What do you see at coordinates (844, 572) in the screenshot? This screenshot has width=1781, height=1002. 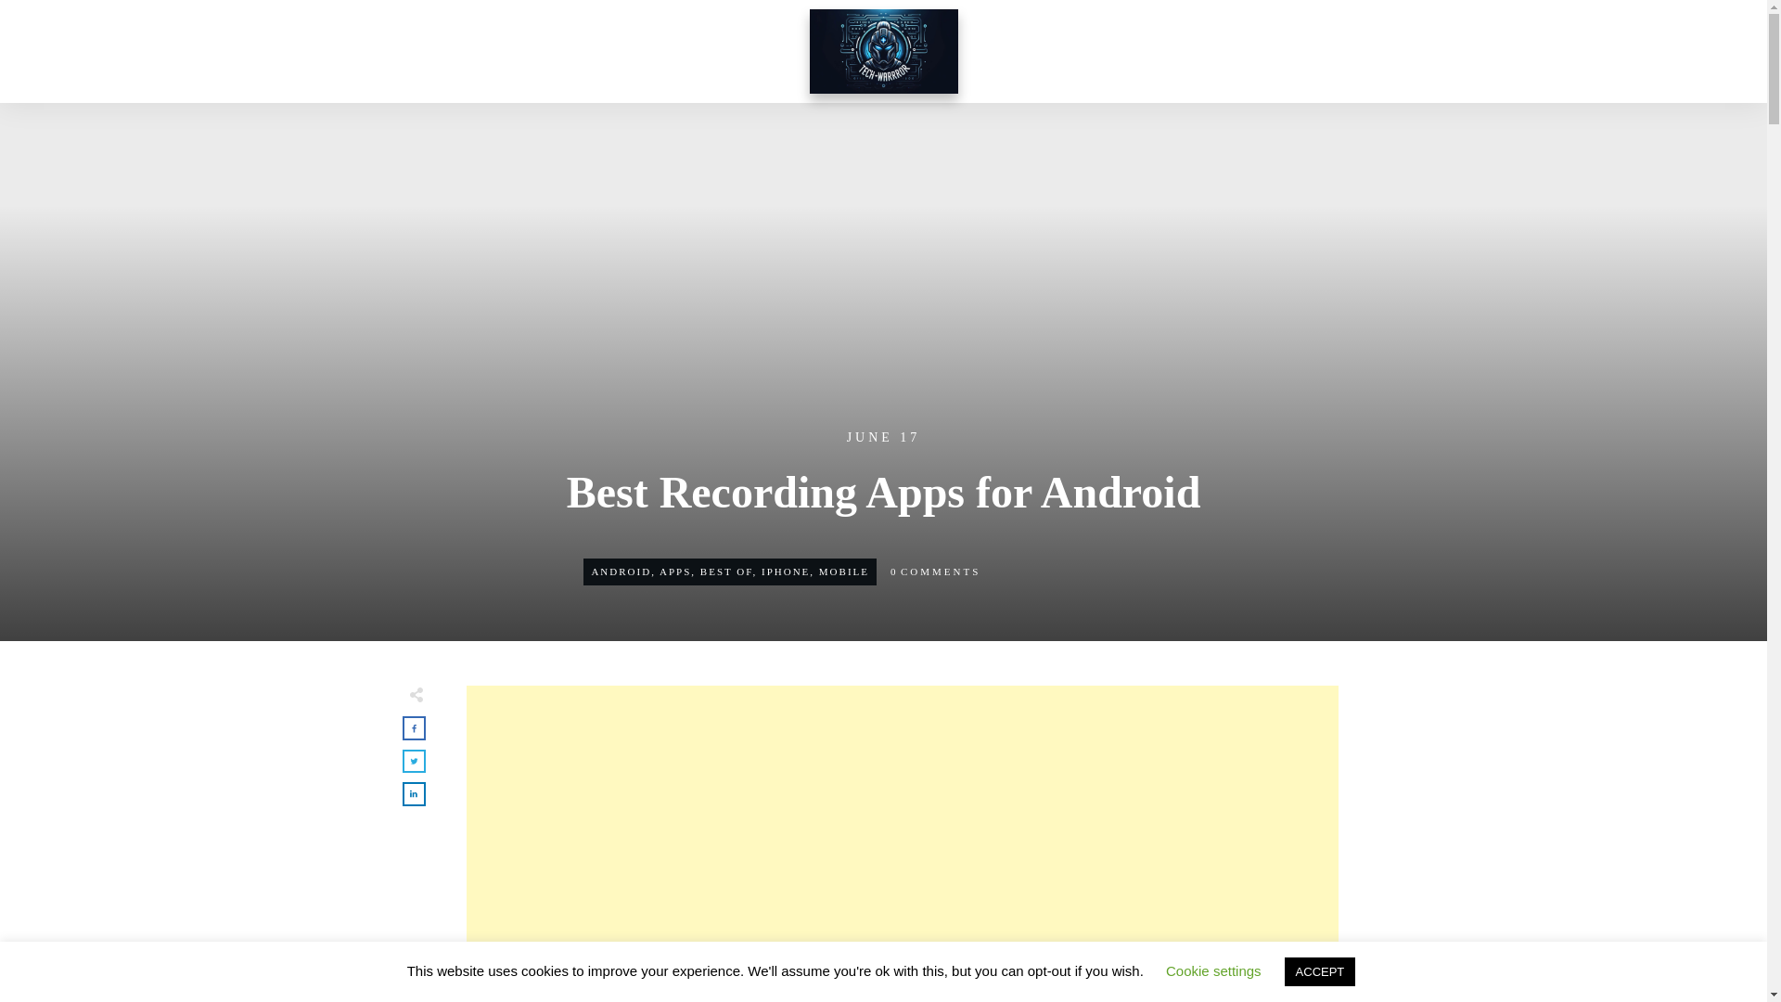 I see `MOBILE` at bounding box center [844, 572].